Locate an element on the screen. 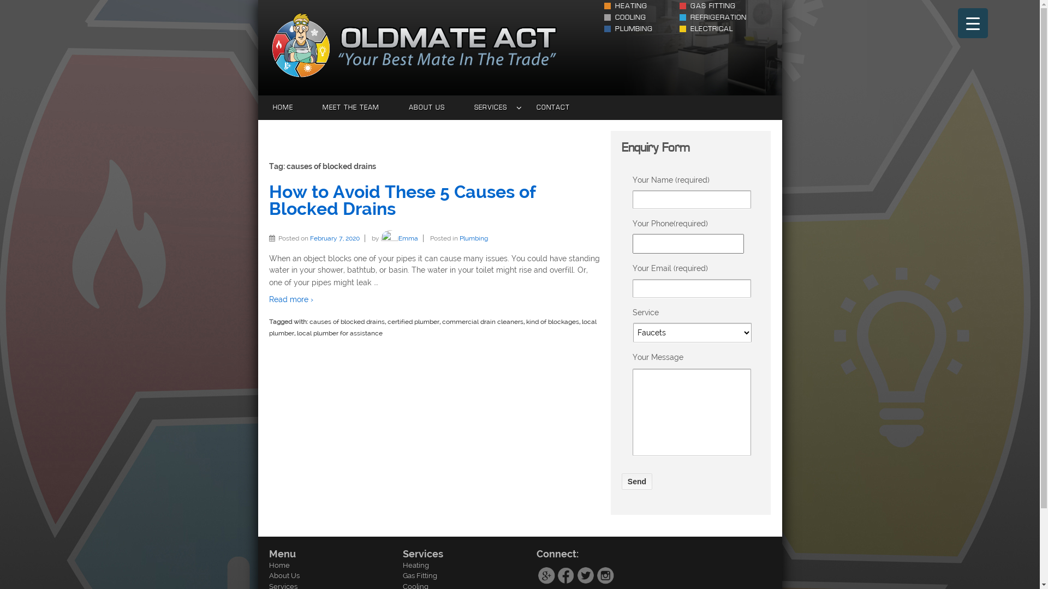 Image resolution: width=1048 pixels, height=589 pixels. PLUMBING is located at coordinates (629, 28).